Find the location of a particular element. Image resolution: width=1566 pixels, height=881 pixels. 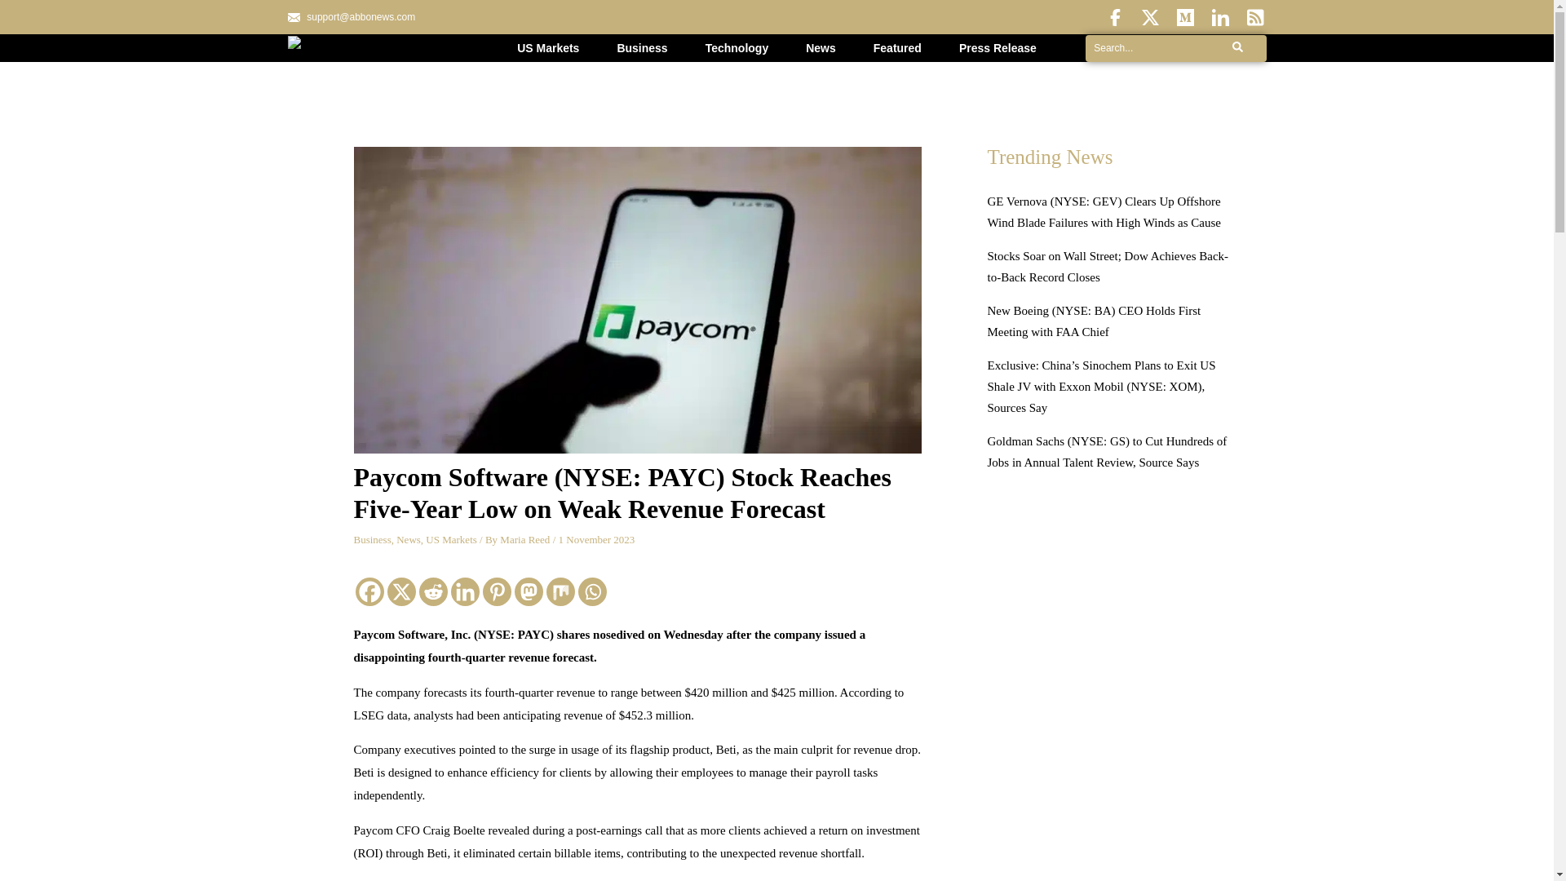

US Markets is located at coordinates (548, 47).